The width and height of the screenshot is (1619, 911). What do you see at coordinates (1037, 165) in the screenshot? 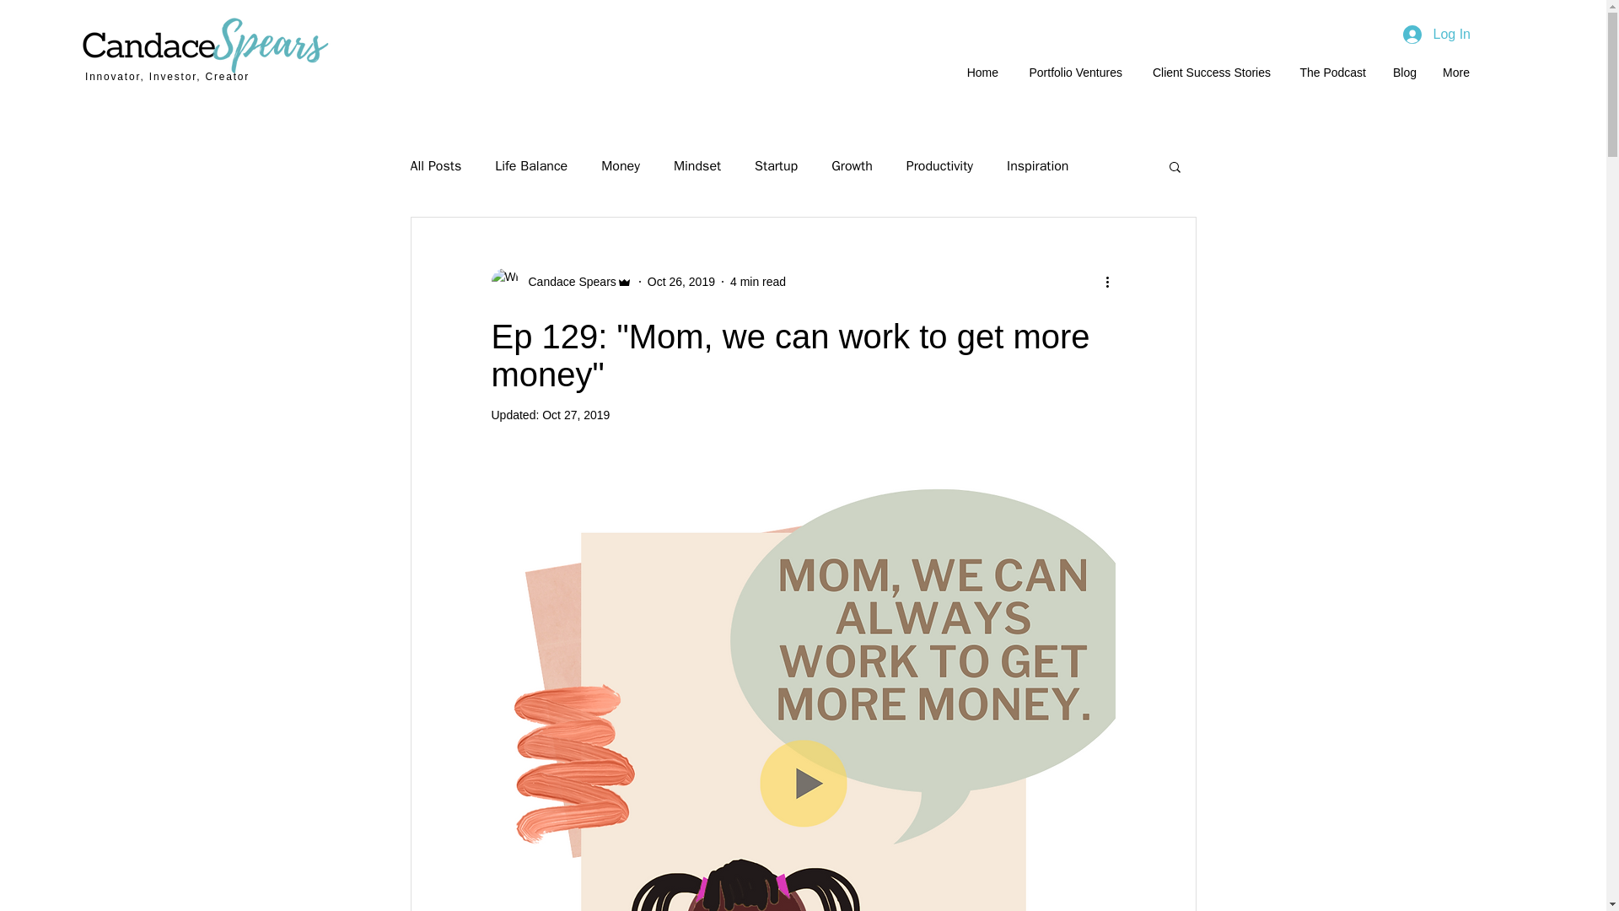
I see `Inspiration` at bounding box center [1037, 165].